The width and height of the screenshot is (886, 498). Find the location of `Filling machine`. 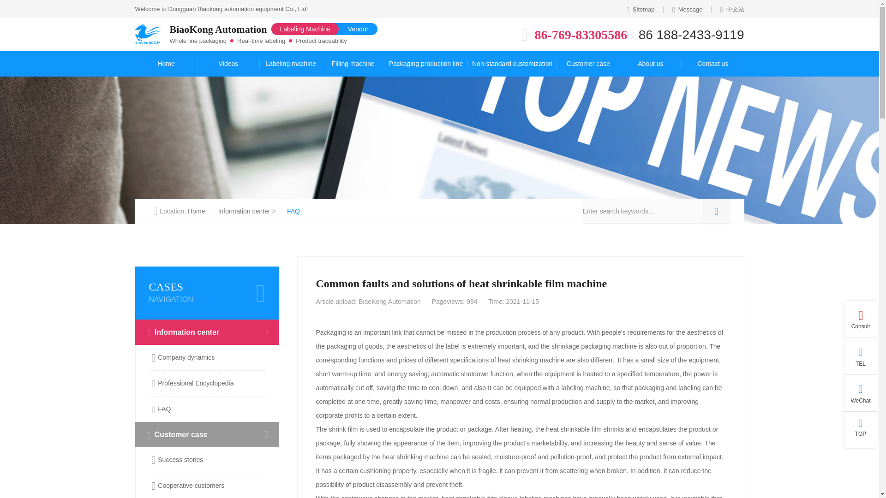

Filling machine is located at coordinates (353, 64).